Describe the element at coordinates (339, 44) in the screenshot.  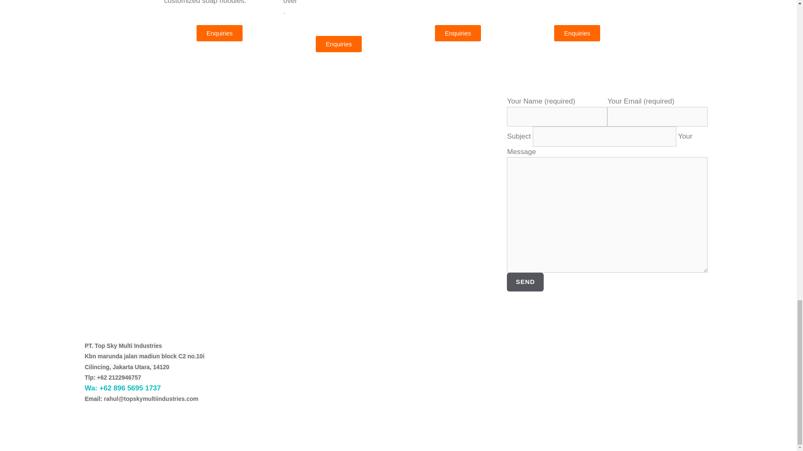
I see `Enquiries` at that location.